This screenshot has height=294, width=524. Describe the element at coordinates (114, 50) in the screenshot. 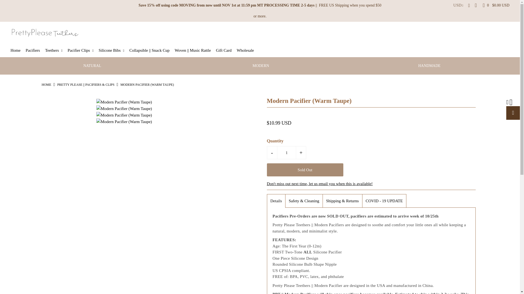

I see `Silicone Bibs` at that location.